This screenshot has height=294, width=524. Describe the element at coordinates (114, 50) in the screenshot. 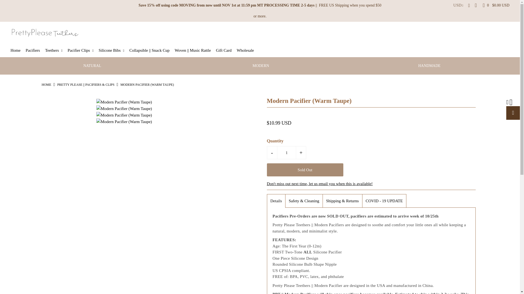

I see `Silicone Bibs` at that location.